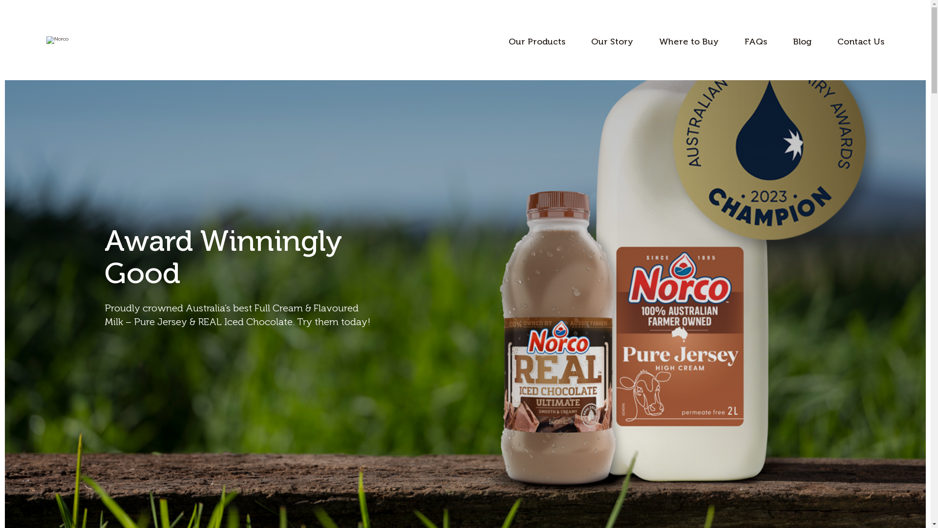 The image size is (938, 528). I want to click on Contact Us, so click(861, 42).